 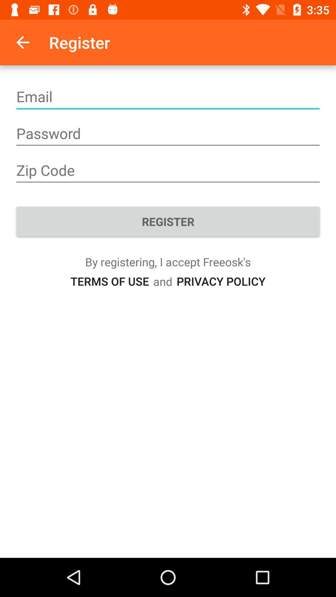 What do you see at coordinates (110, 281) in the screenshot?
I see `tap the icon to the left of the and` at bounding box center [110, 281].